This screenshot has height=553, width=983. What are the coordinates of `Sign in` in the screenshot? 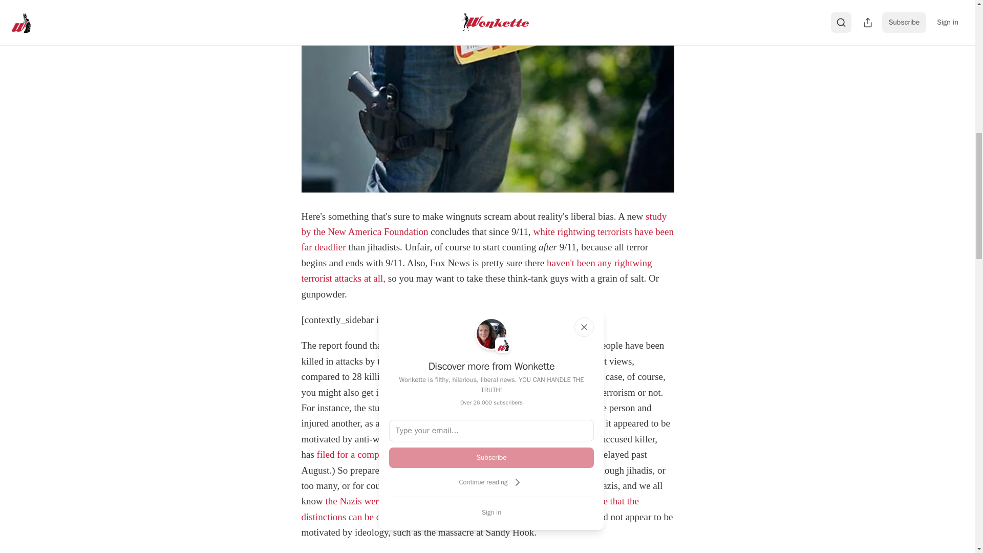 It's located at (491, 512).